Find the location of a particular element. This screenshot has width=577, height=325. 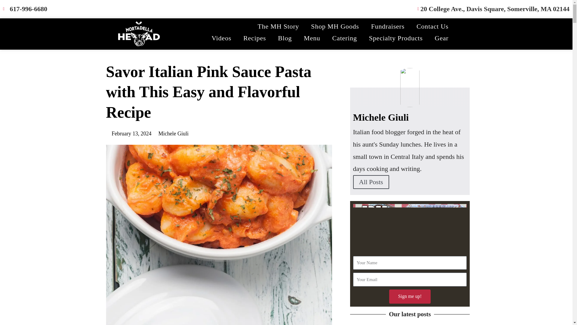

Gear is located at coordinates (441, 38).